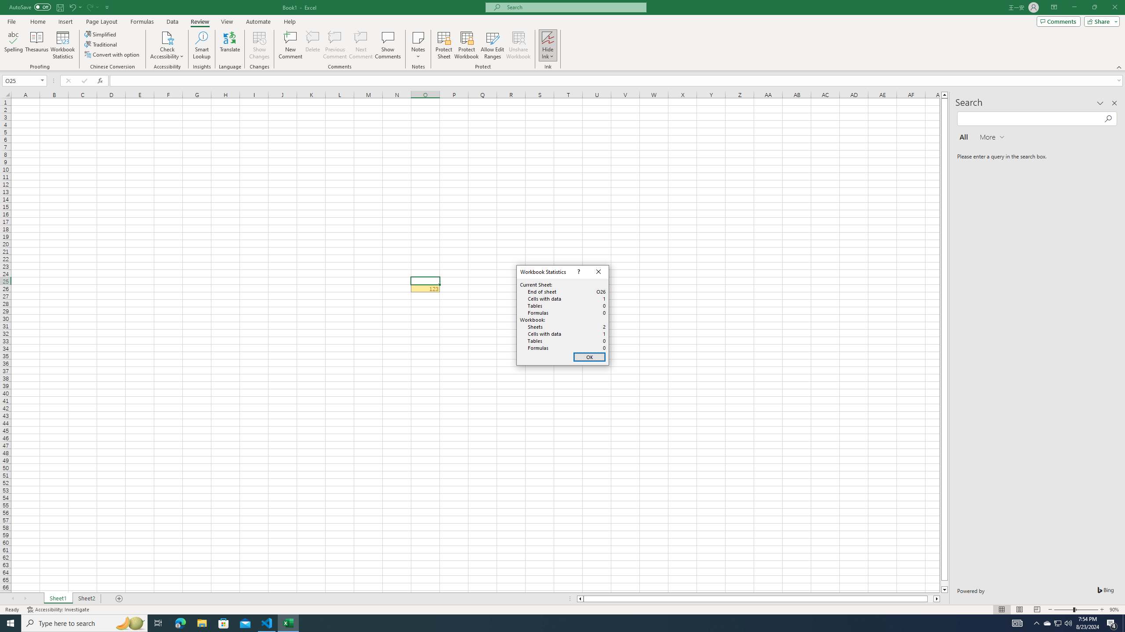 The image size is (1125, 632). Describe the element at coordinates (107, 7) in the screenshot. I see `Customize Quick Access Toolbar` at that location.